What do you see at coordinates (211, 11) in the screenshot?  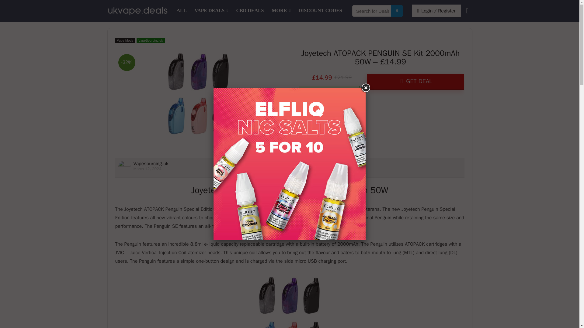 I see `Vape Deals` at bounding box center [211, 11].